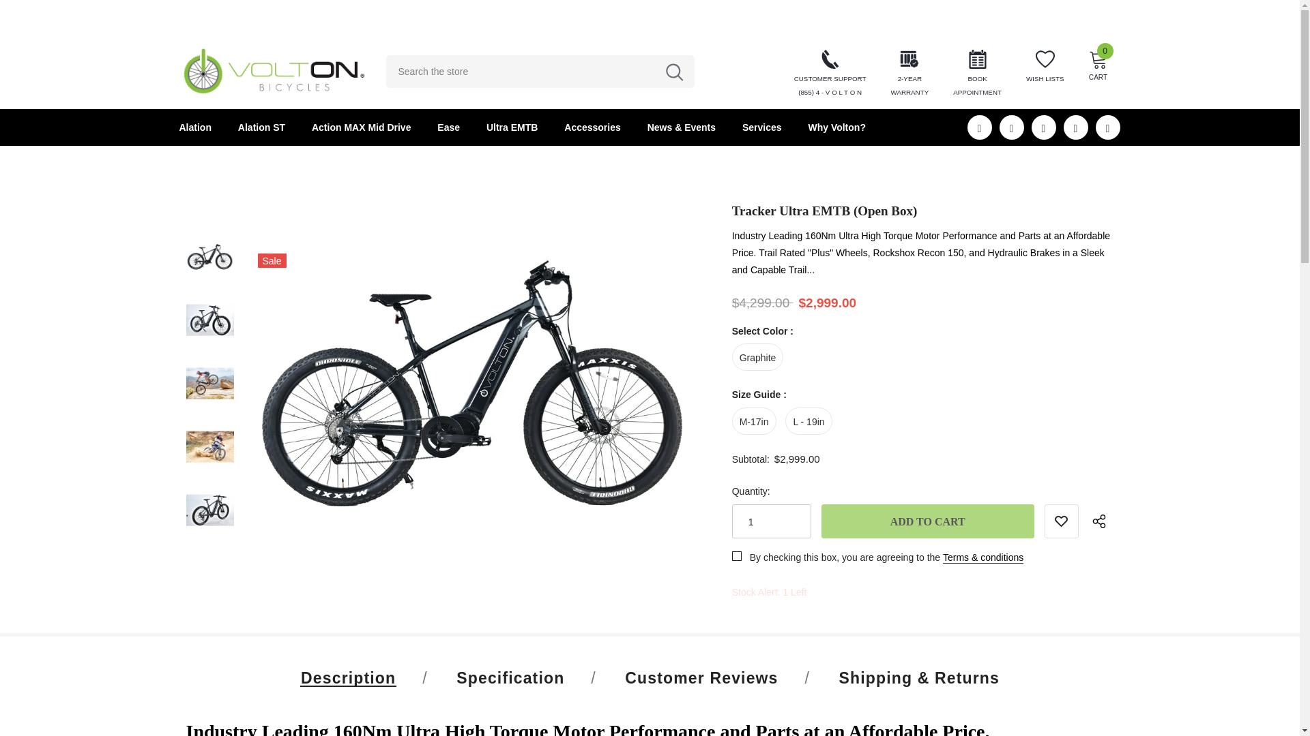  Describe the element at coordinates (928, 521) in the screenshot. I see `WISH LISTS` at that location.